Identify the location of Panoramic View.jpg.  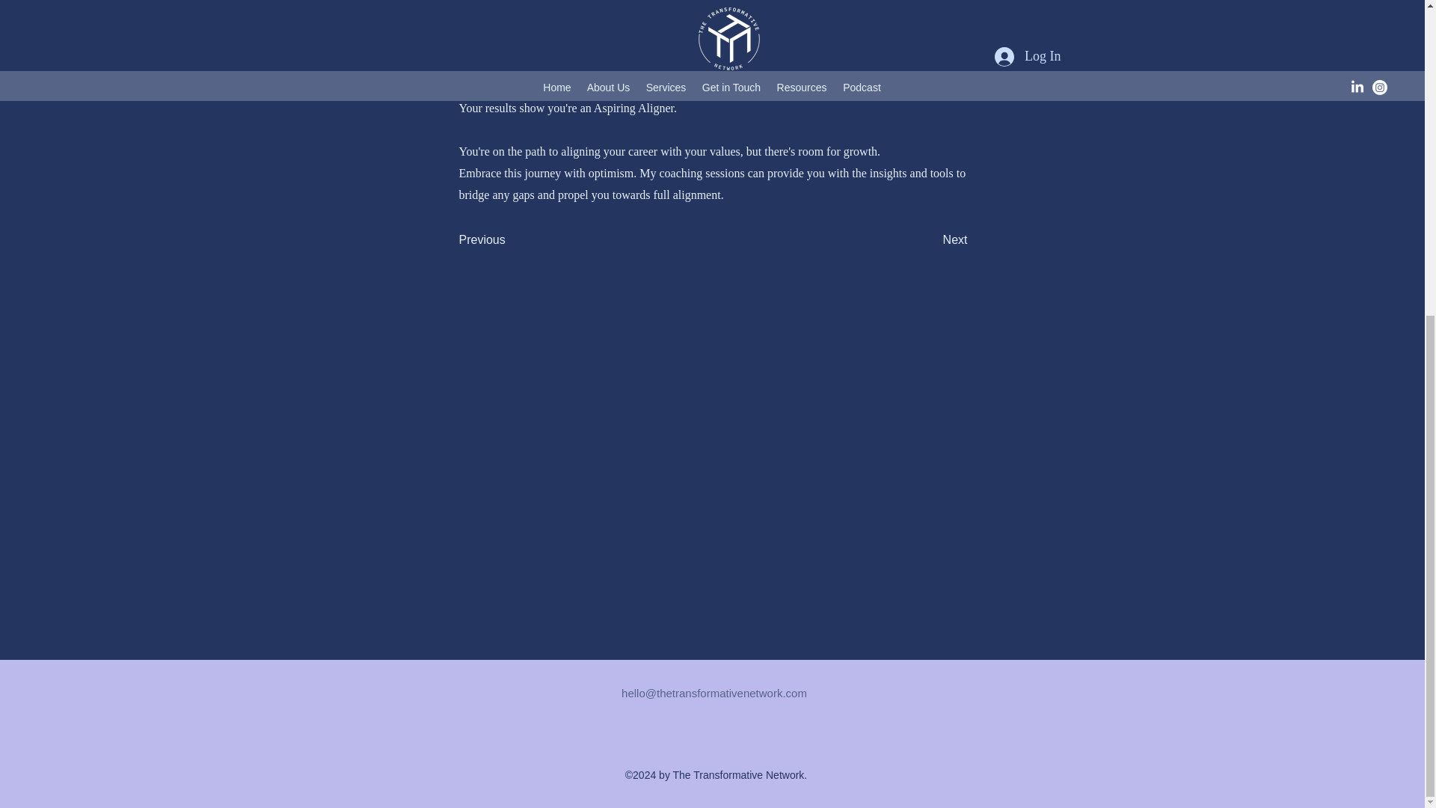
(712, 34).